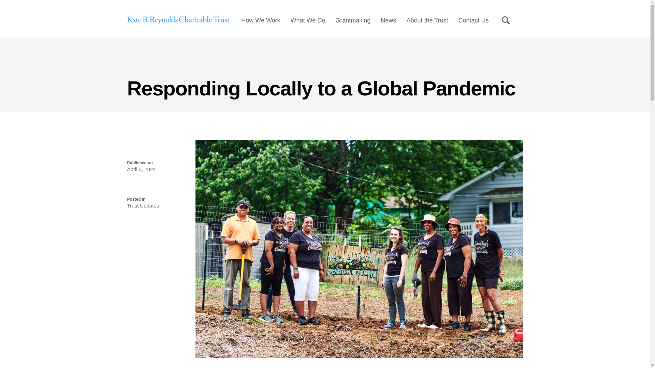 This screenshot has height=368, width=655. I want to click on About the Trust, so click(427, 20).